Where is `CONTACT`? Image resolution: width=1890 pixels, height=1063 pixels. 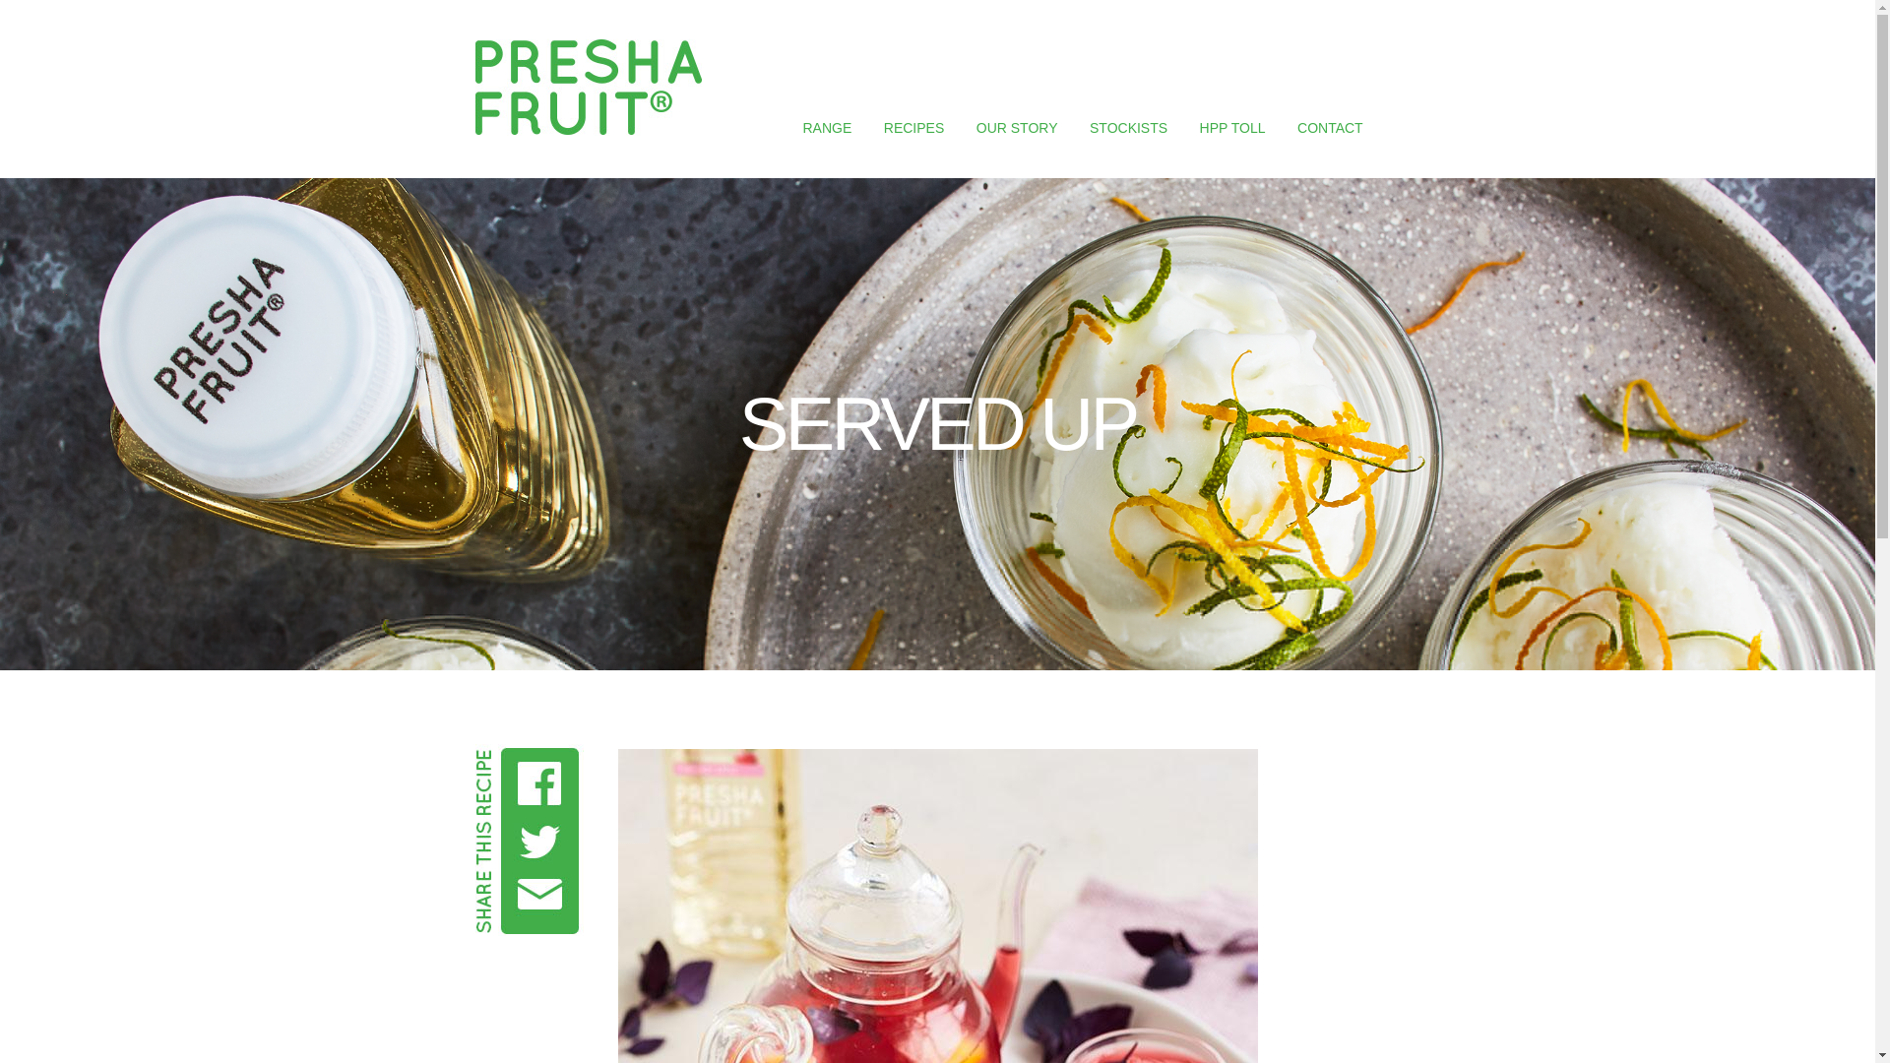
CONTACT is located at coordinates (1329, 128).